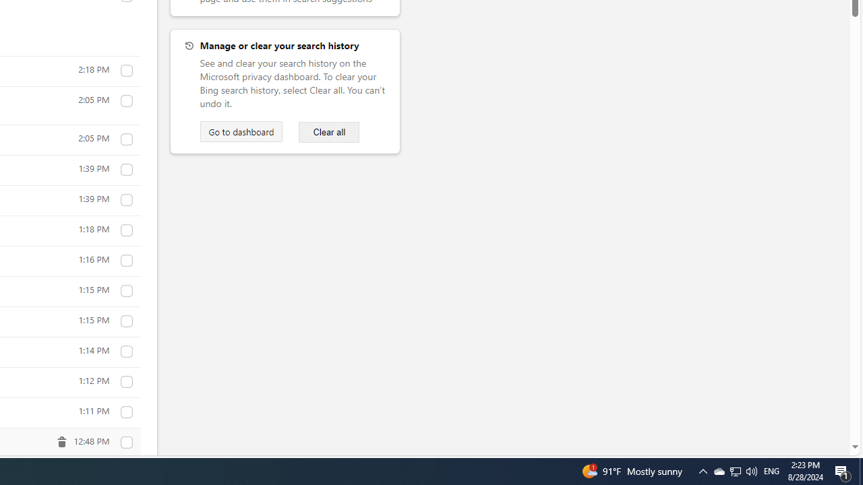 Image resolution: width=863 pixels, height=485 pixels. I want to click on Amazon Echo Dot PNG, so click(126, 230).